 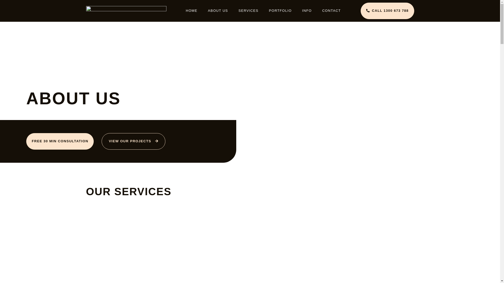 I want to click on FREE 30 MIN CONSULTATION, so click(x=60, y=141).